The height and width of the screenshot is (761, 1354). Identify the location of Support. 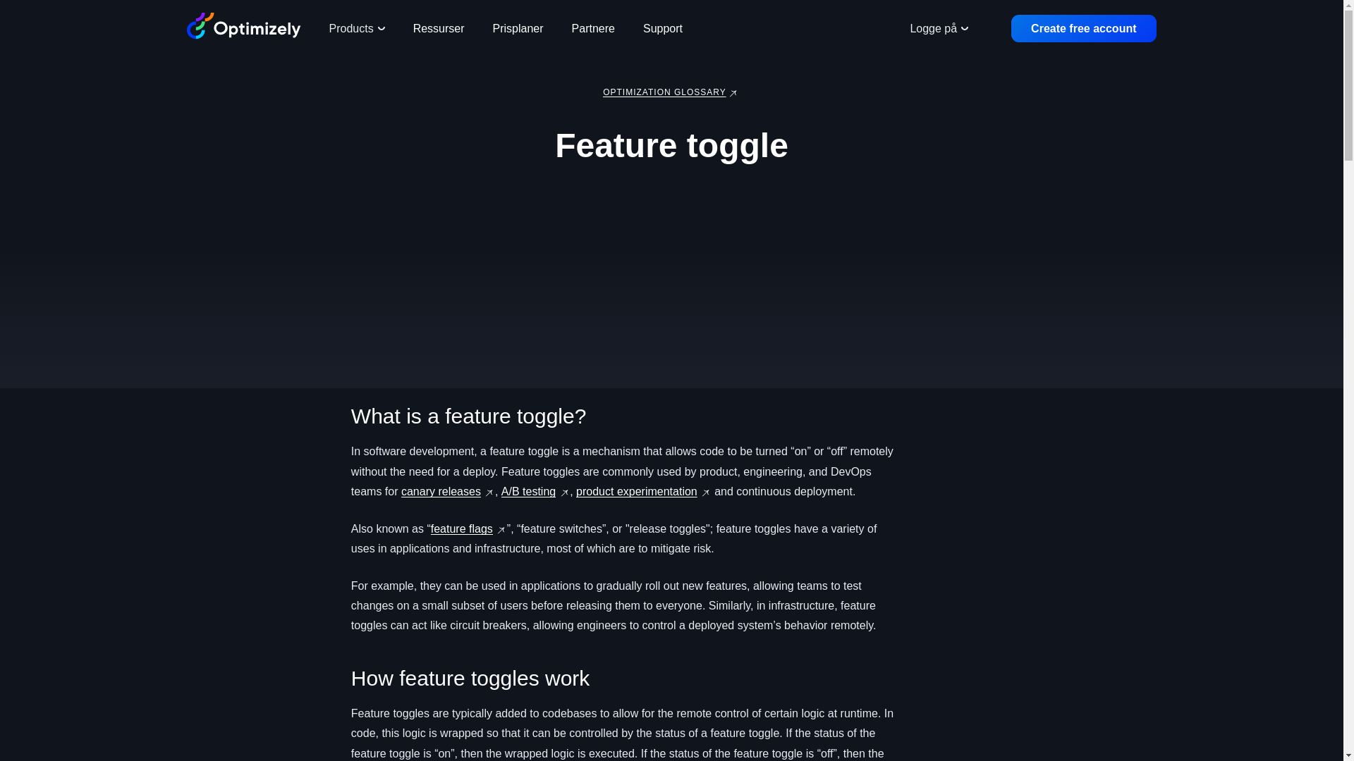
(663, 28).